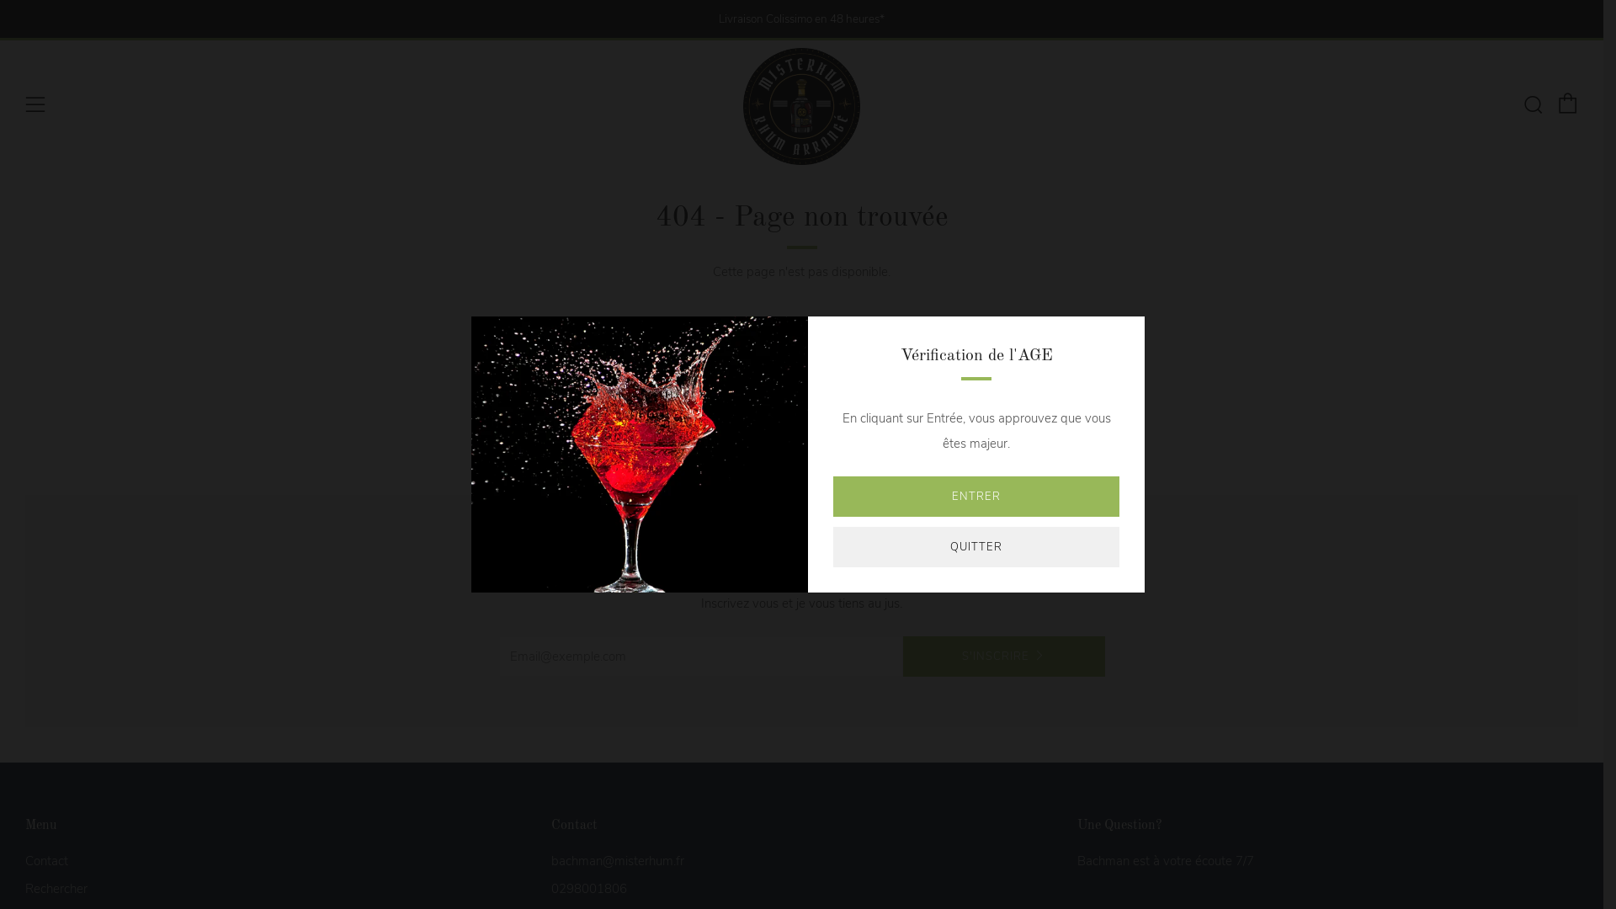 This screenshot has width=1616, height=909. Describe the element at coordinates (976, 497) in the screenshot. I see `ENTRER` at that location.